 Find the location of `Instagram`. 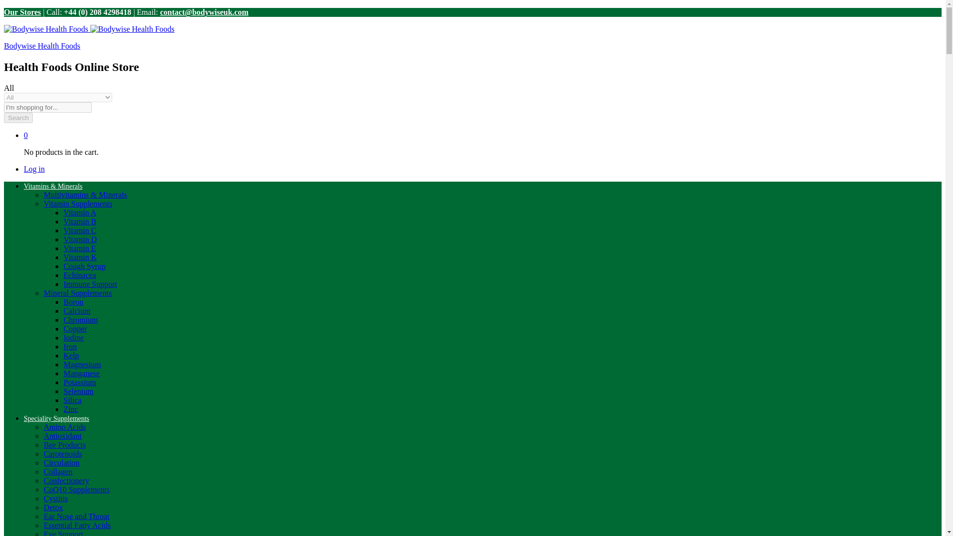

Instagram is located at coordinates (881, 12).